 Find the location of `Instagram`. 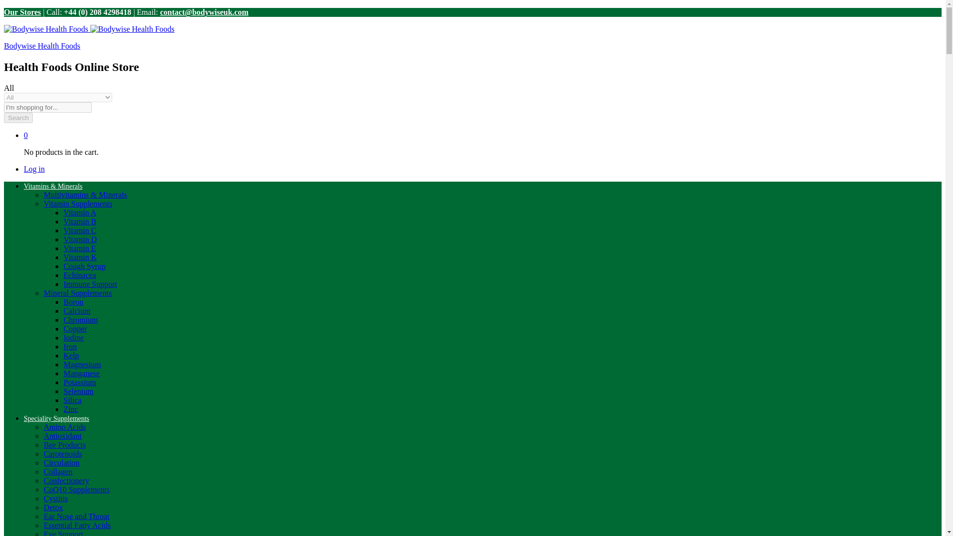

Instagram is located at coordinates (881, 12).